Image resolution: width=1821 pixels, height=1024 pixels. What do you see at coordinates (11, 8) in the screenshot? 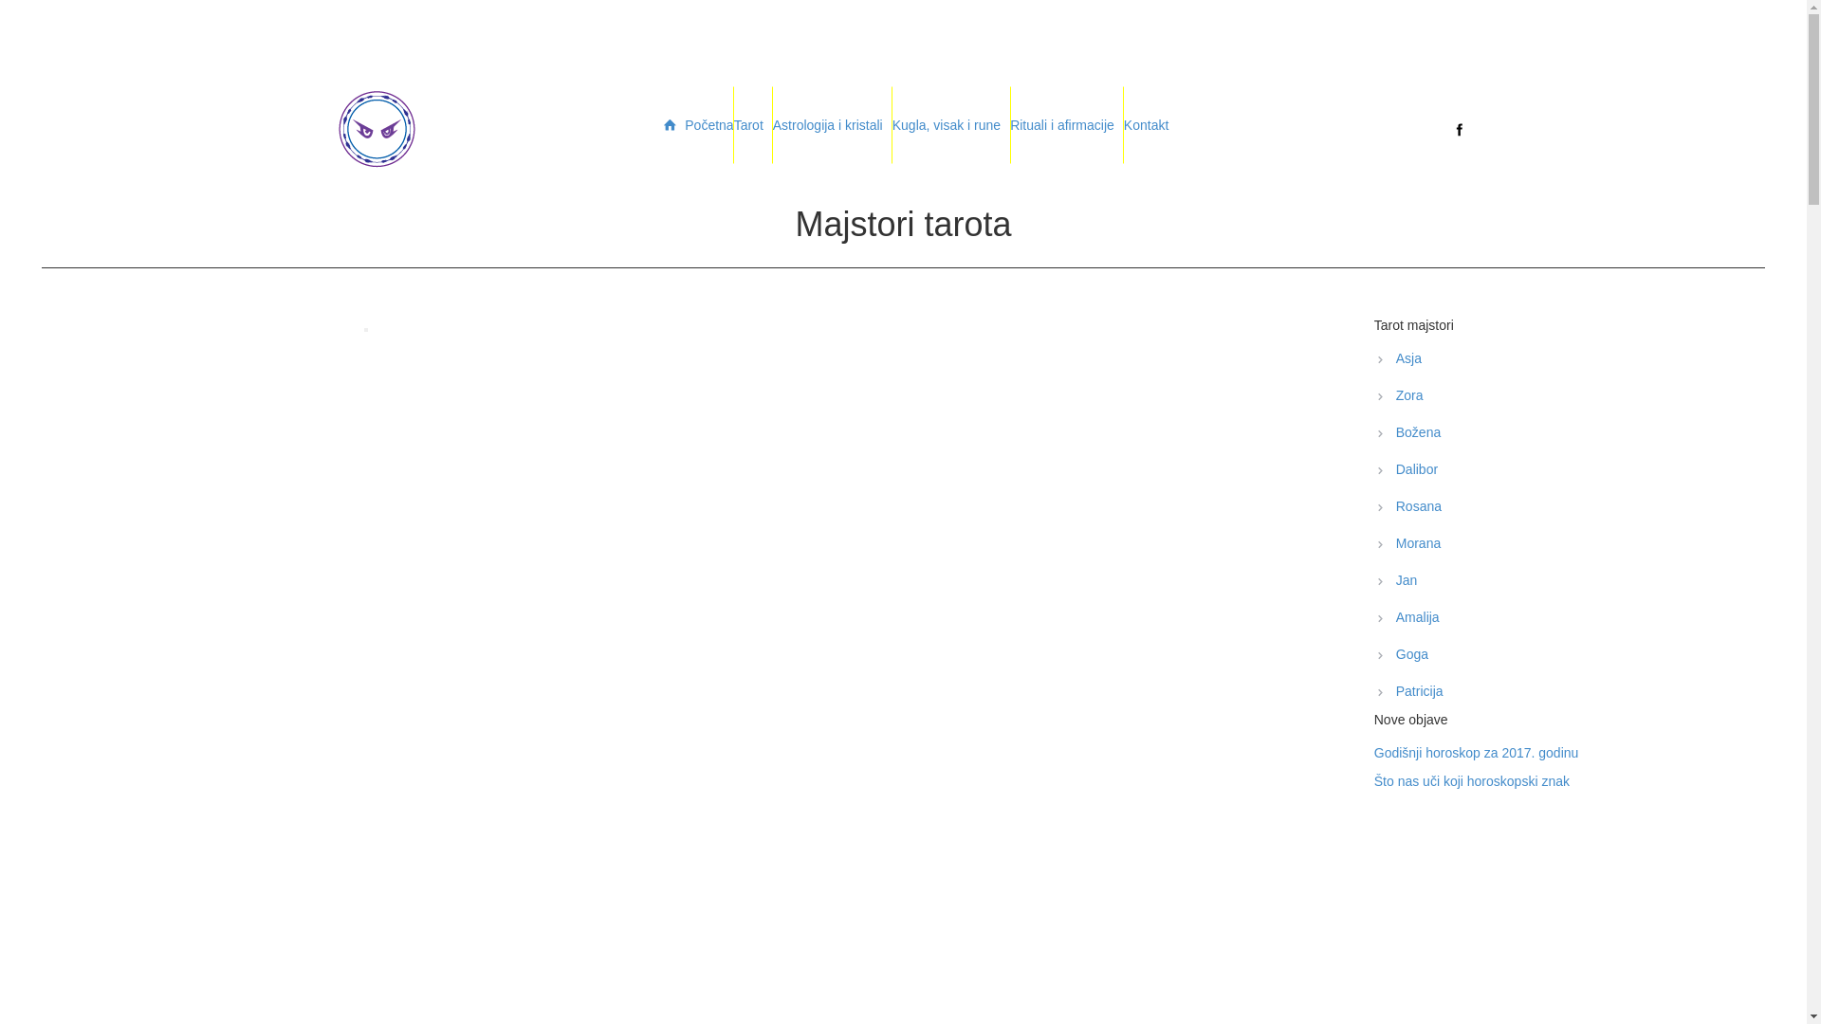
I see `Go!` at bounding box center [11, 8].